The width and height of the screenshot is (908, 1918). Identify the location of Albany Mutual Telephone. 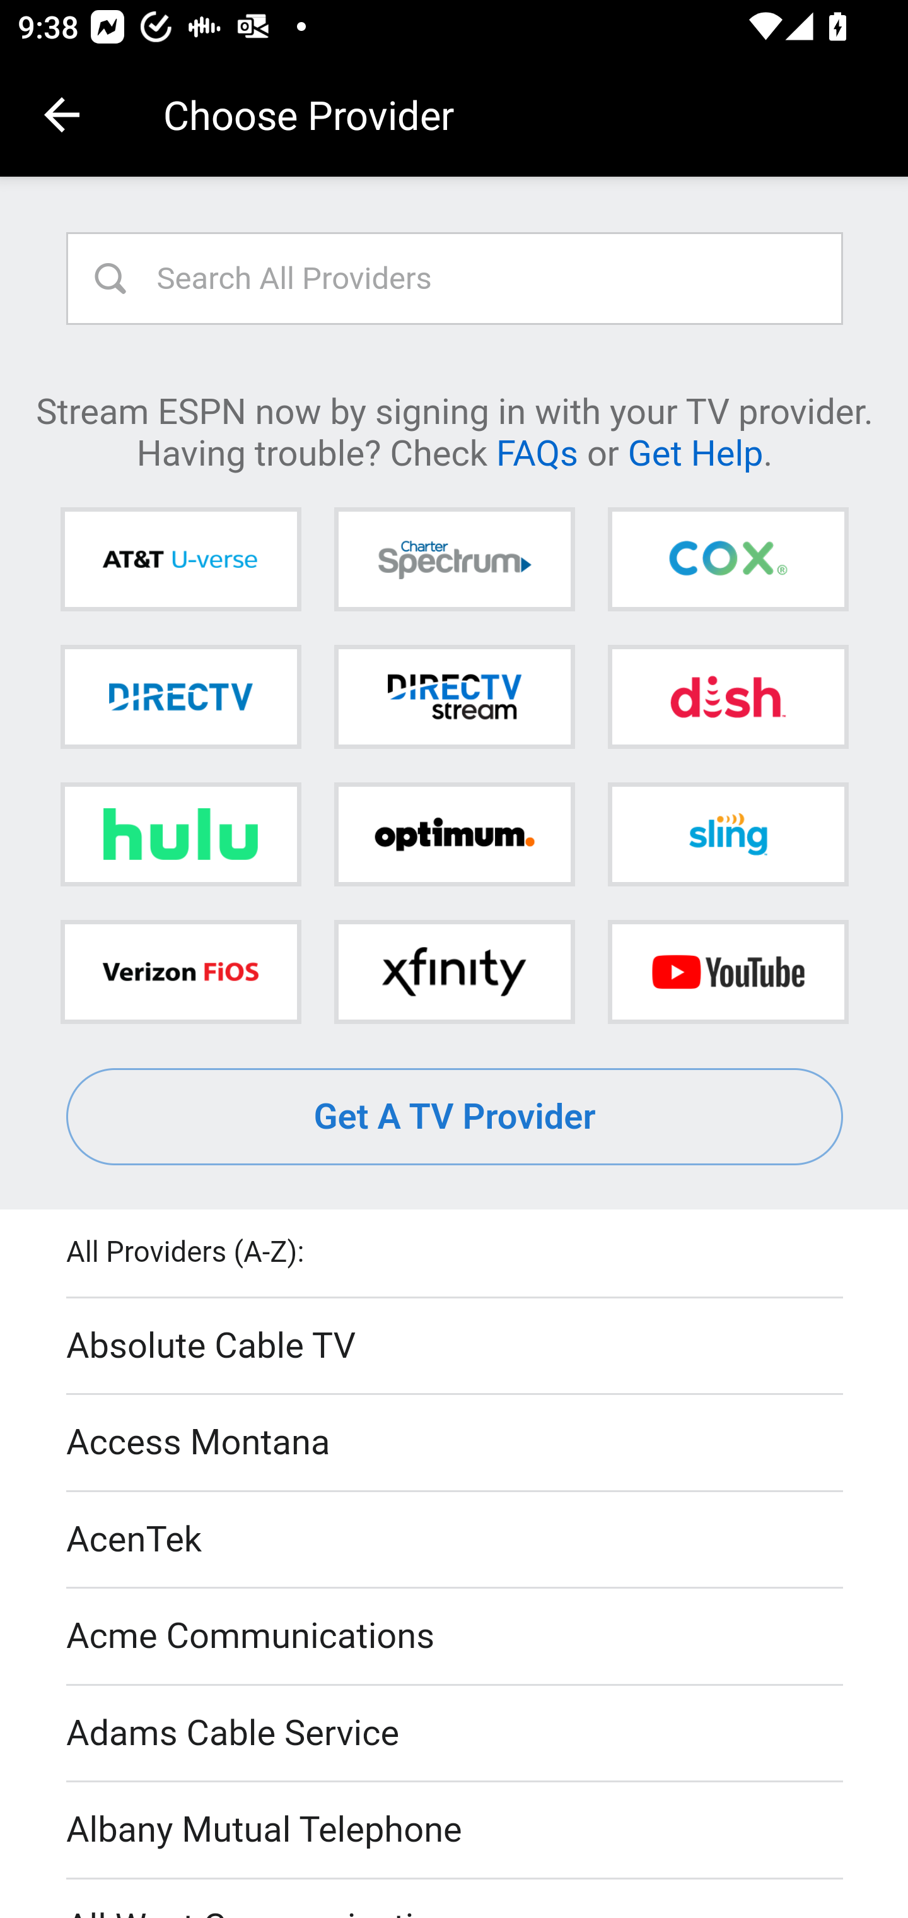
(455, 1832).